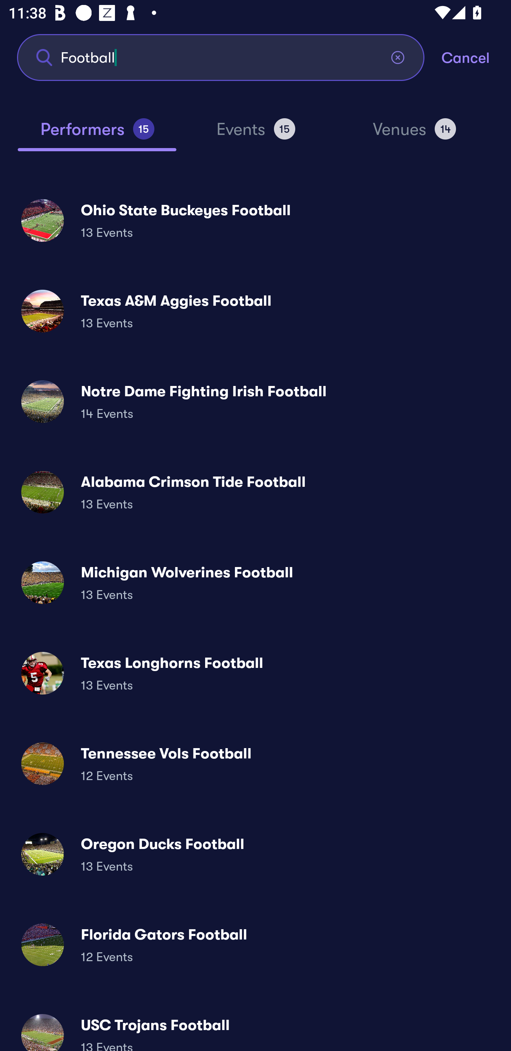  Describe the element at coordinates (255, 763) in the screenshot. I see `Tennessee Vols Football 12 Events` at that location.